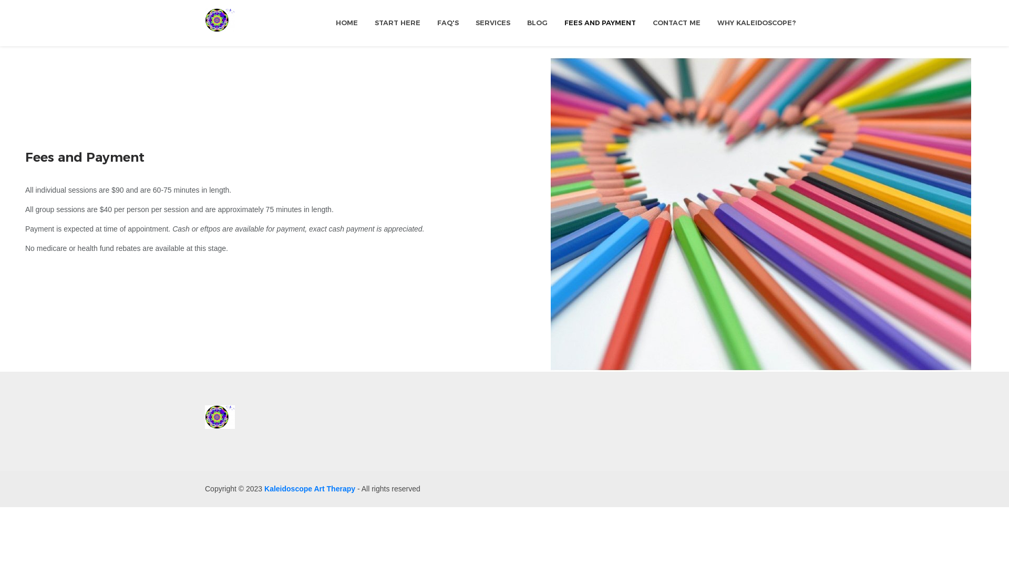 The height and width of the screenshot is (567, 1009). Describe the element at coordinates (448, 23) in the screenshot. I see `FAQ'S` at that location.